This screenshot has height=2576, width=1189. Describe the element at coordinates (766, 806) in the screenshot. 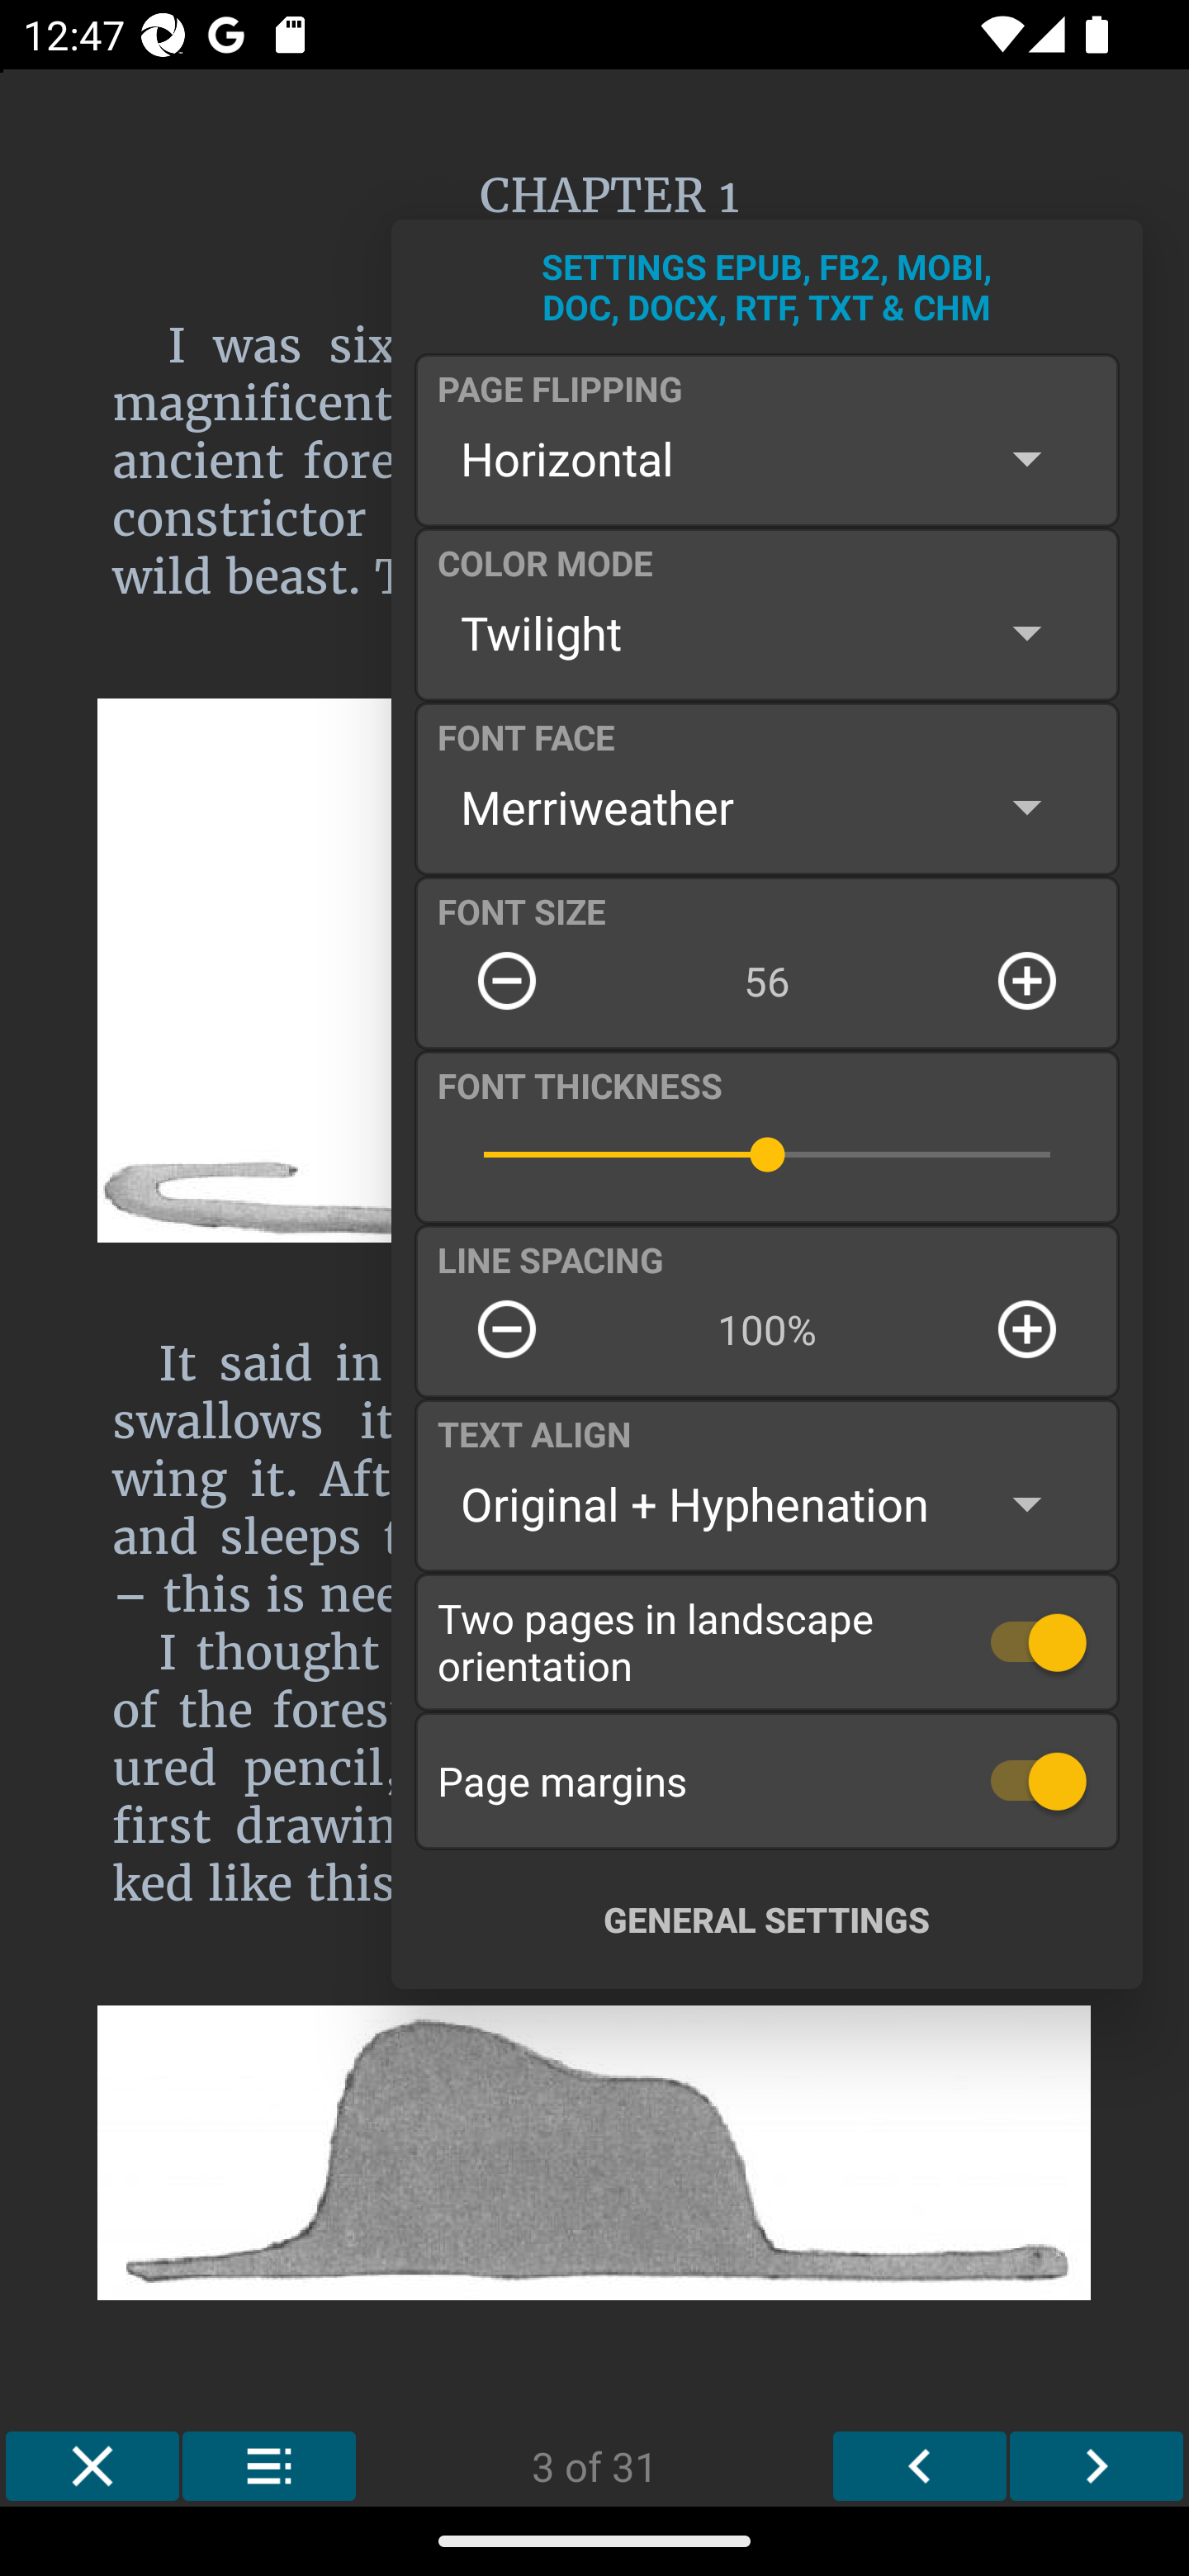

I see `Merriweather` at that location.